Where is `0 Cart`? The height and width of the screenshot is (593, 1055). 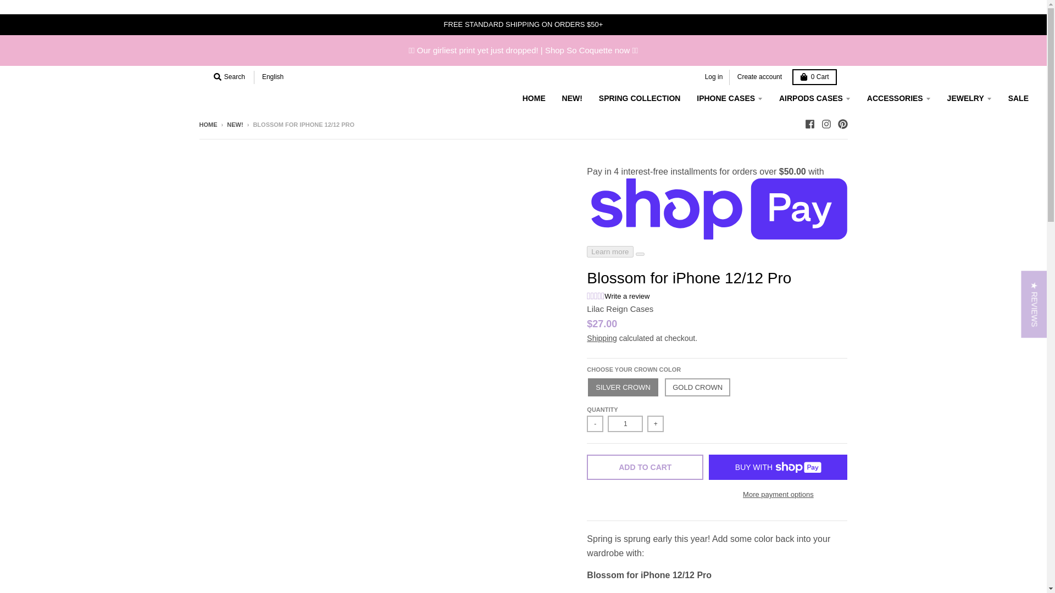 0 Cart is located at coordinates (814, 77).